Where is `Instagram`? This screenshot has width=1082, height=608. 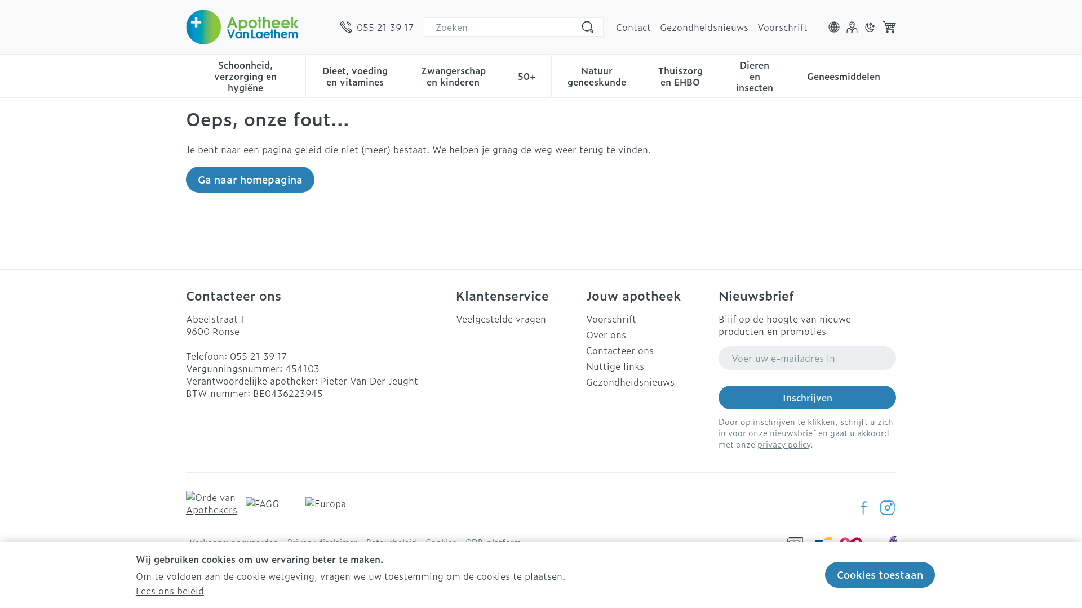
Instagram is located at coordinates (888, 508).